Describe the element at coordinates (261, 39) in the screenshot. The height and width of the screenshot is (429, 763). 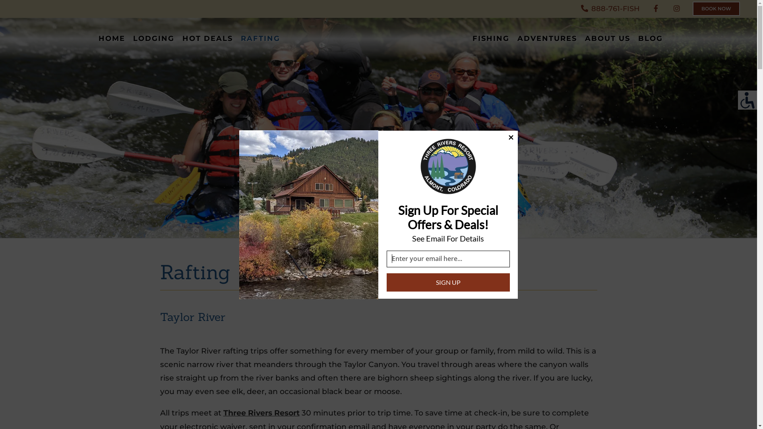
I see `RAFTING` at that location.